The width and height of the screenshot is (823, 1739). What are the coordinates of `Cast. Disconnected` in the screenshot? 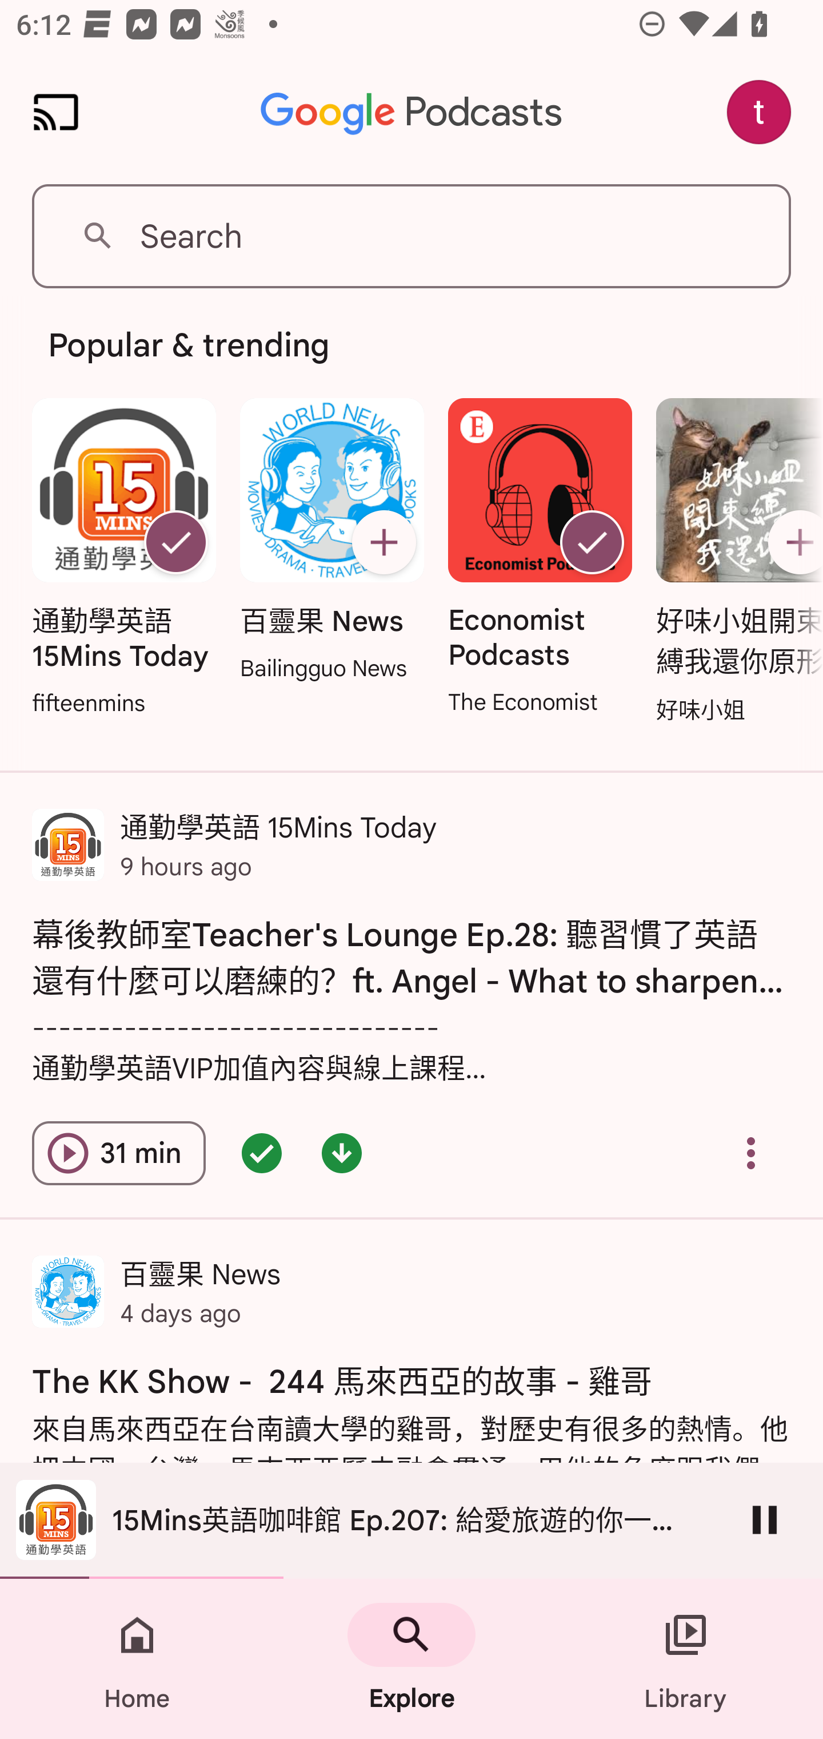 It's located at (56, 112).